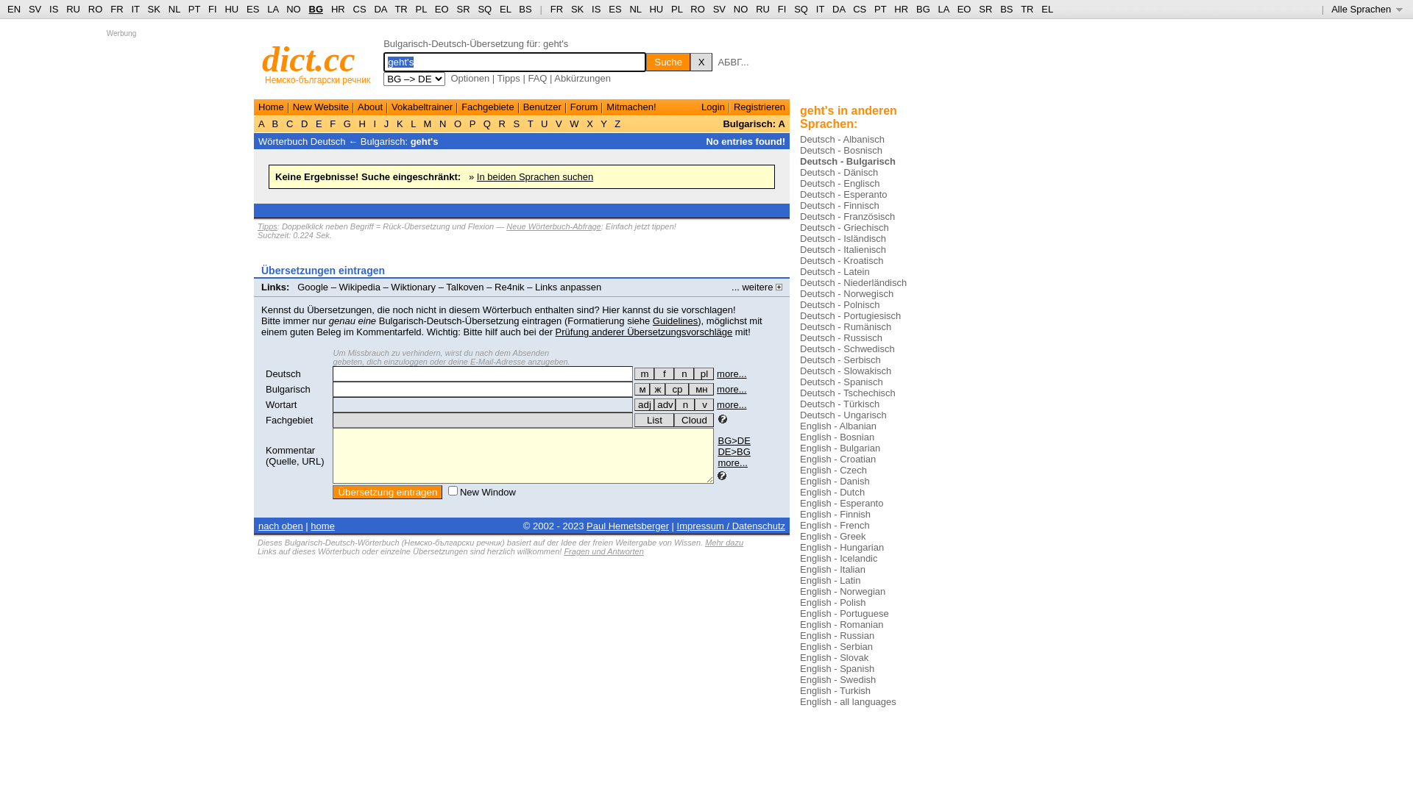  Describe the element at coordinates (757, 287) in the screenshot. I see `... weitere` at that location.